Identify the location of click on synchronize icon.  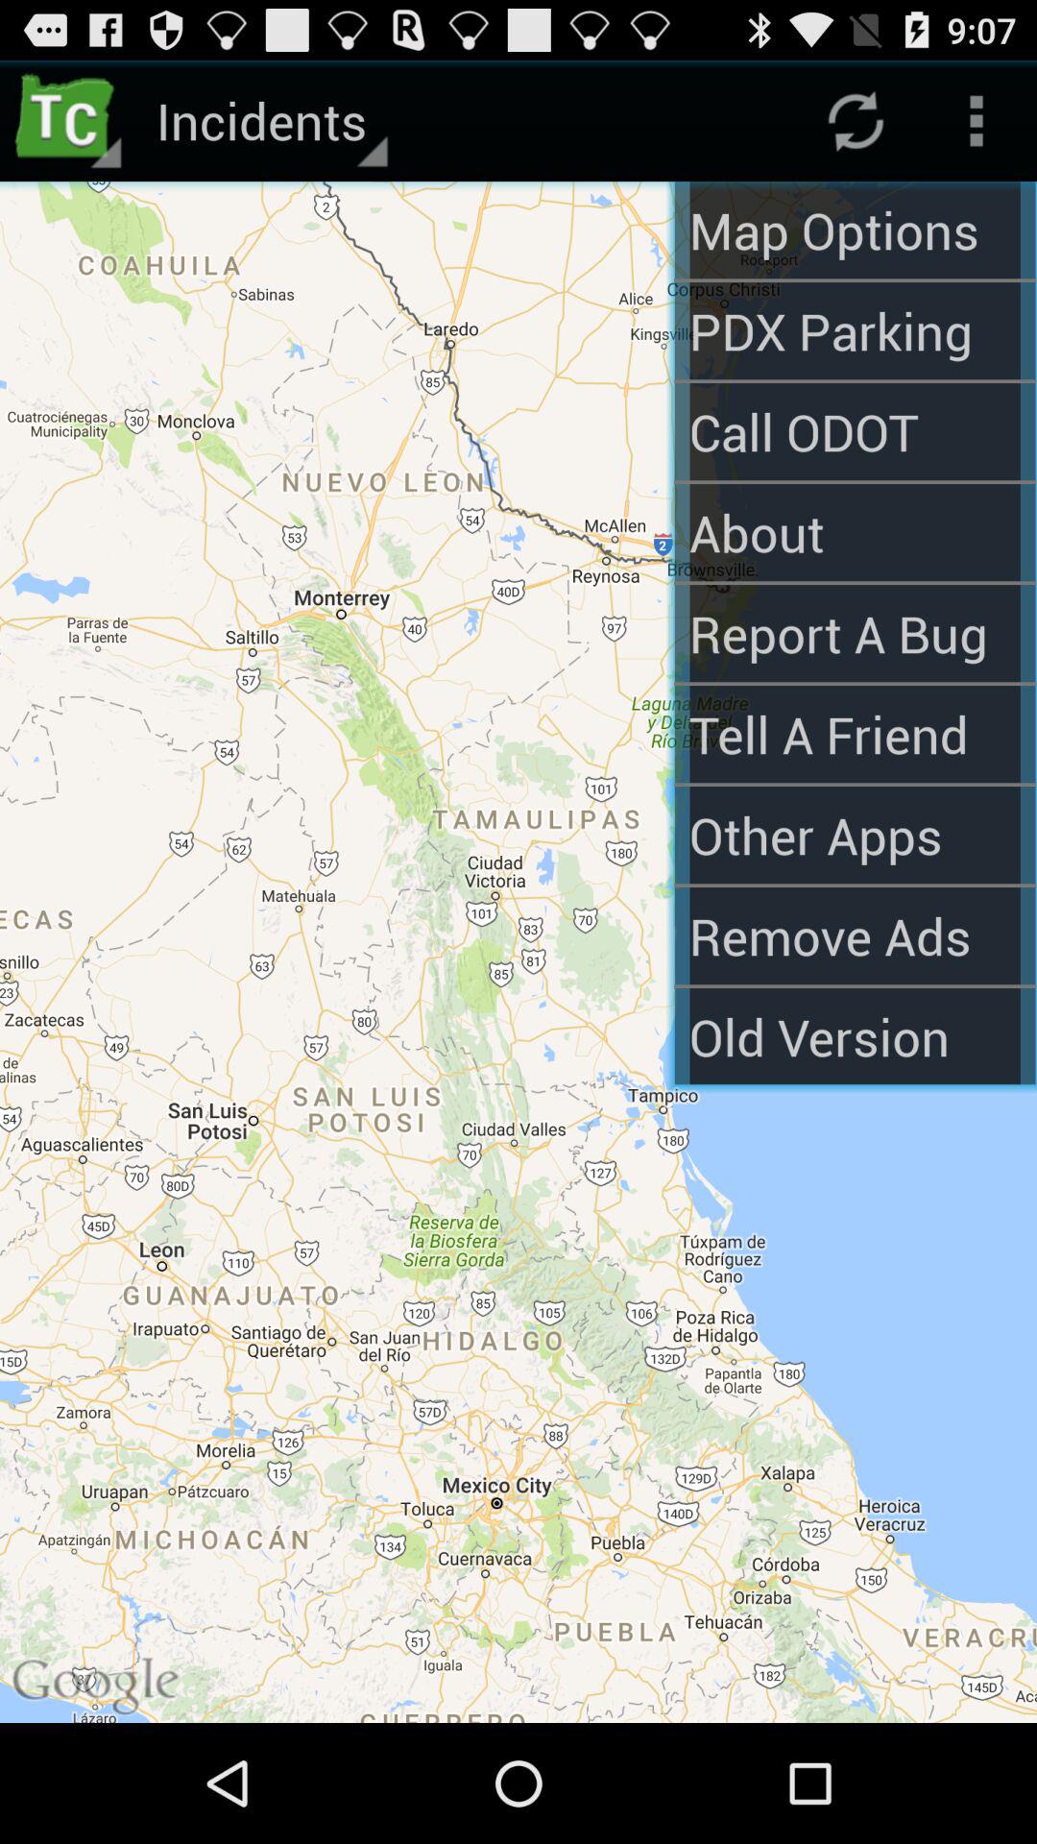
(855, 121).